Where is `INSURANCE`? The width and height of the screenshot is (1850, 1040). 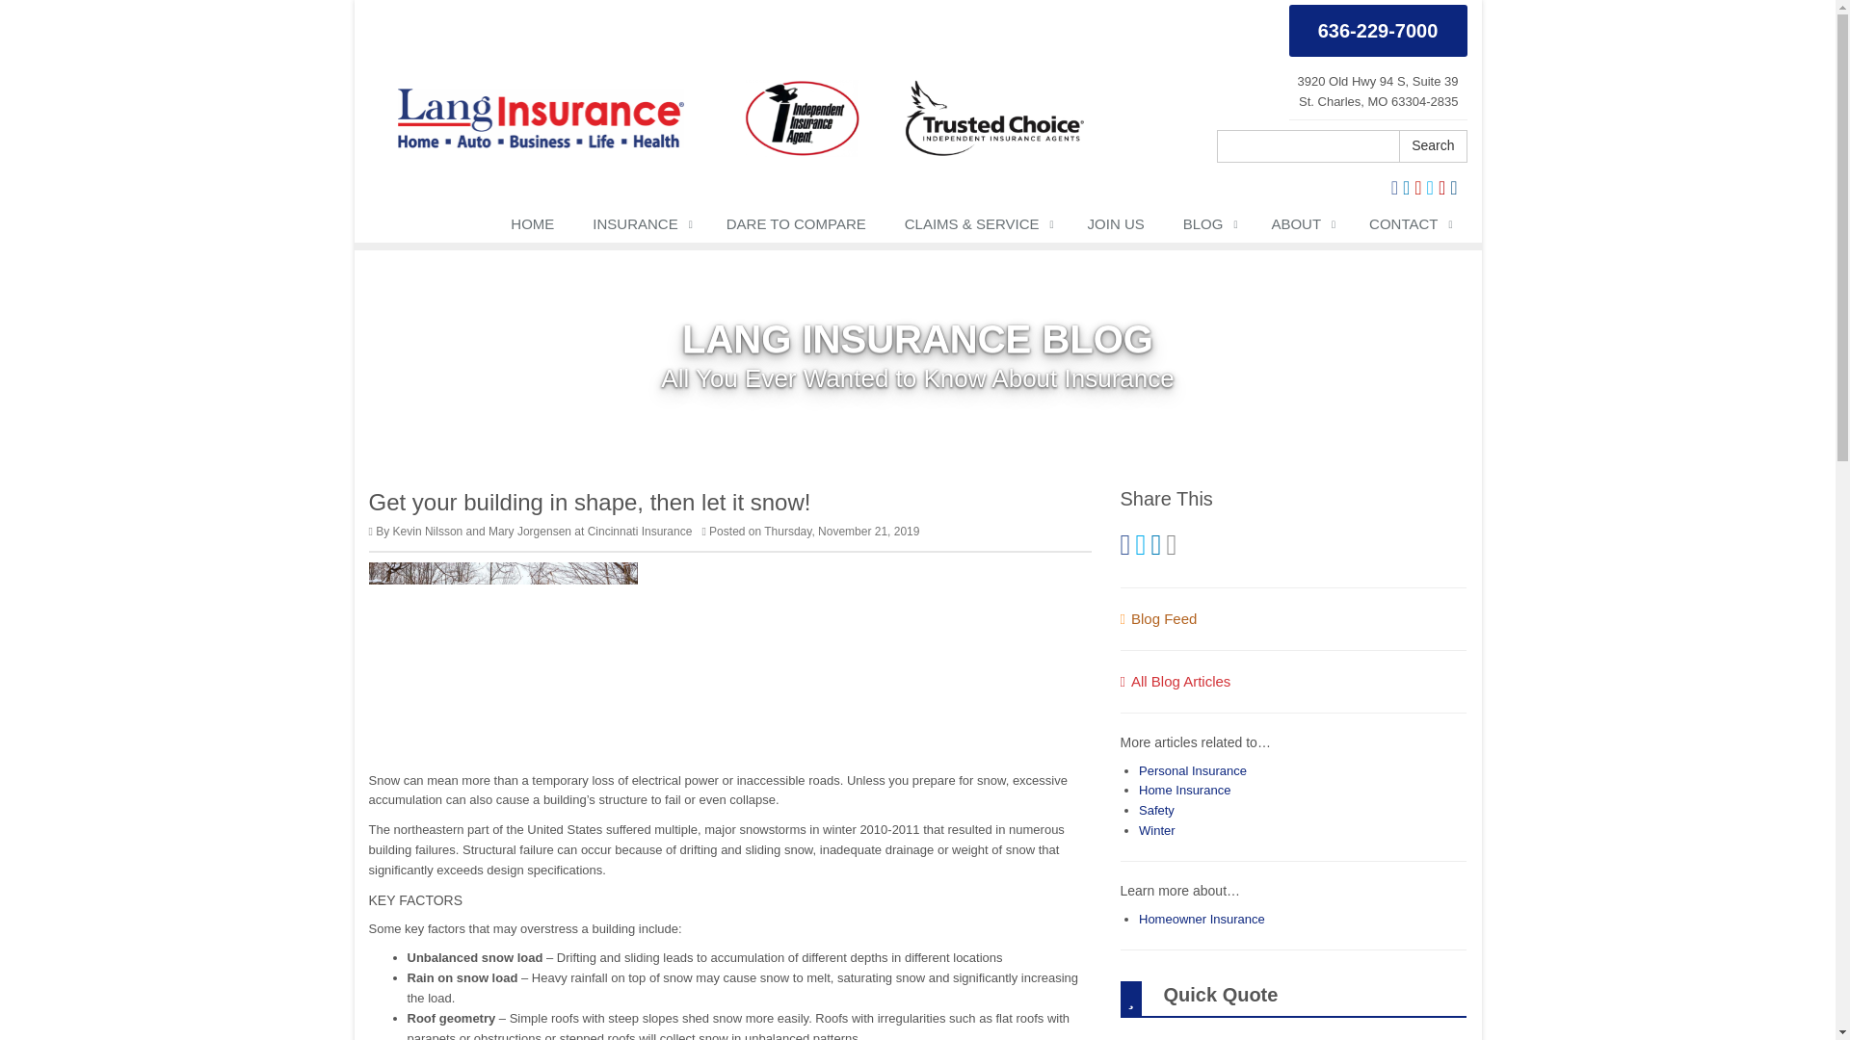 INSURANCE is located at coordinates (640, 227).